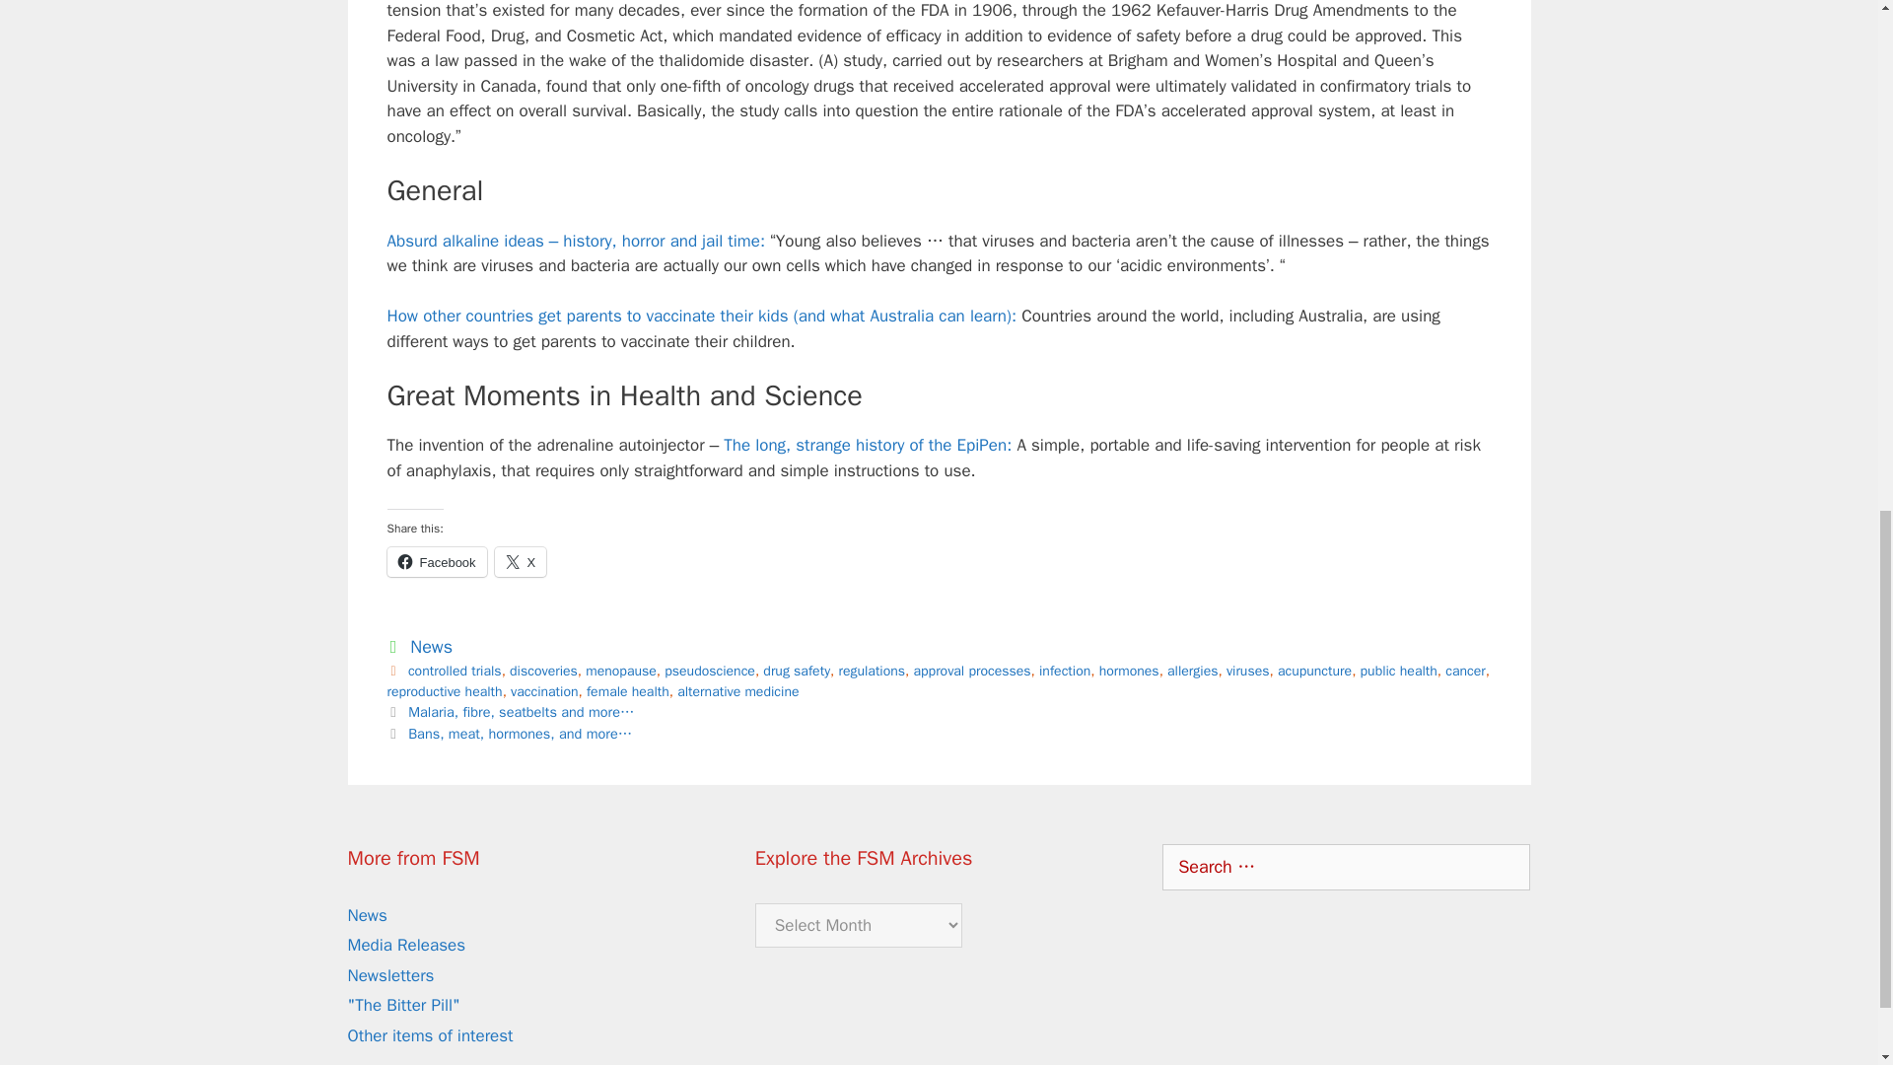  Describe the element at coordinates (1345, 868) in the screenshot. I see `Search for:` at that location.